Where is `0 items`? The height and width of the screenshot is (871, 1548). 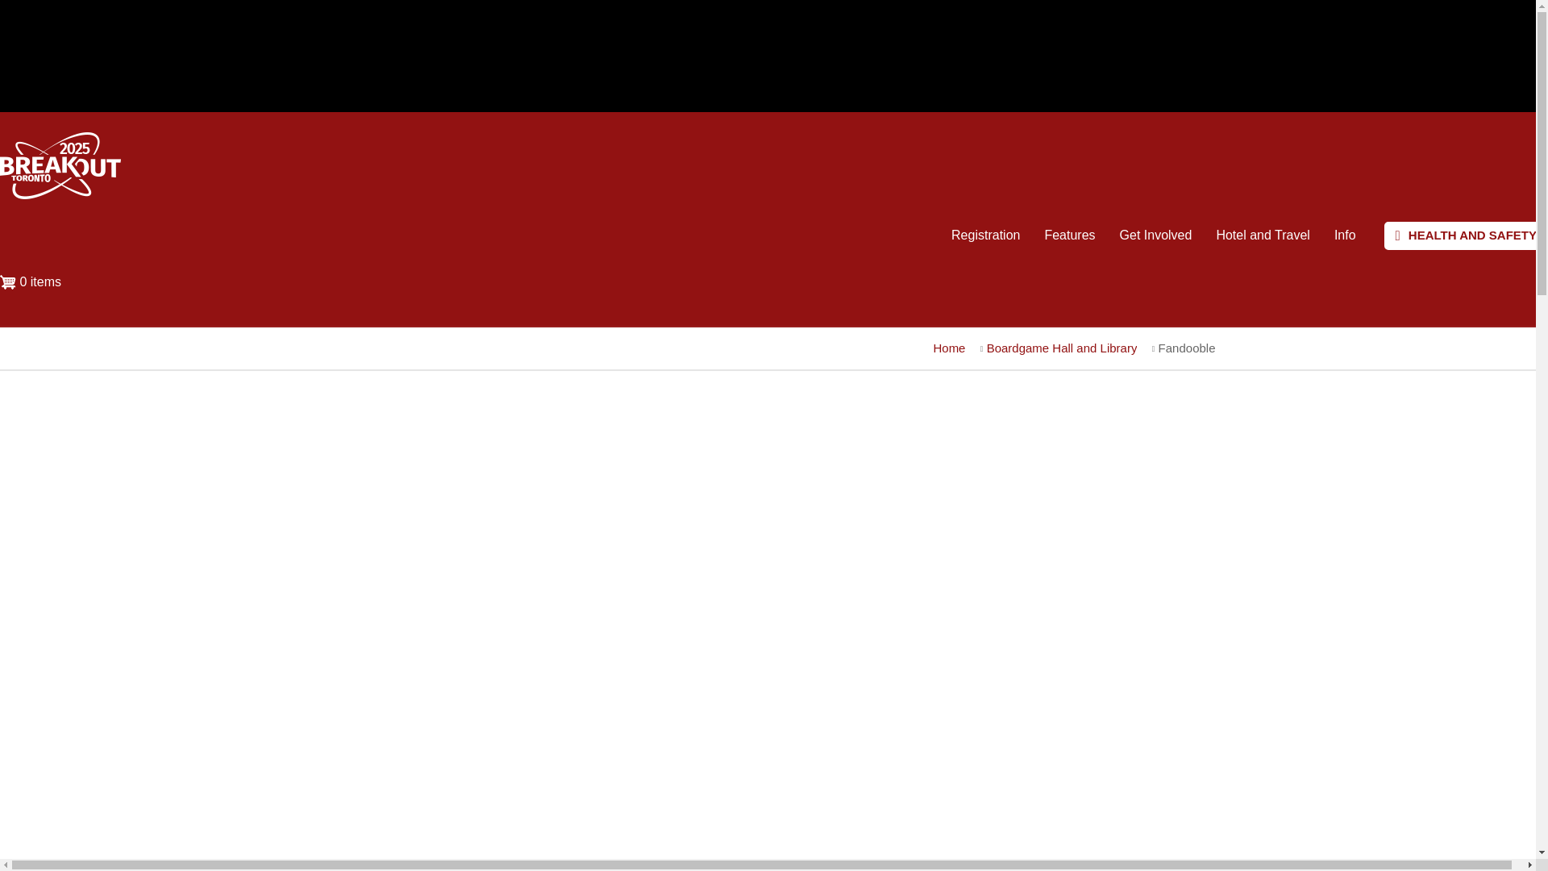
0 items is located at coordinates (36, 285).